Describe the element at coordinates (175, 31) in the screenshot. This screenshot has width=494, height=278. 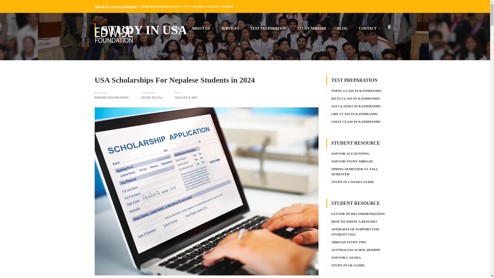
I see `HOME` at that location.